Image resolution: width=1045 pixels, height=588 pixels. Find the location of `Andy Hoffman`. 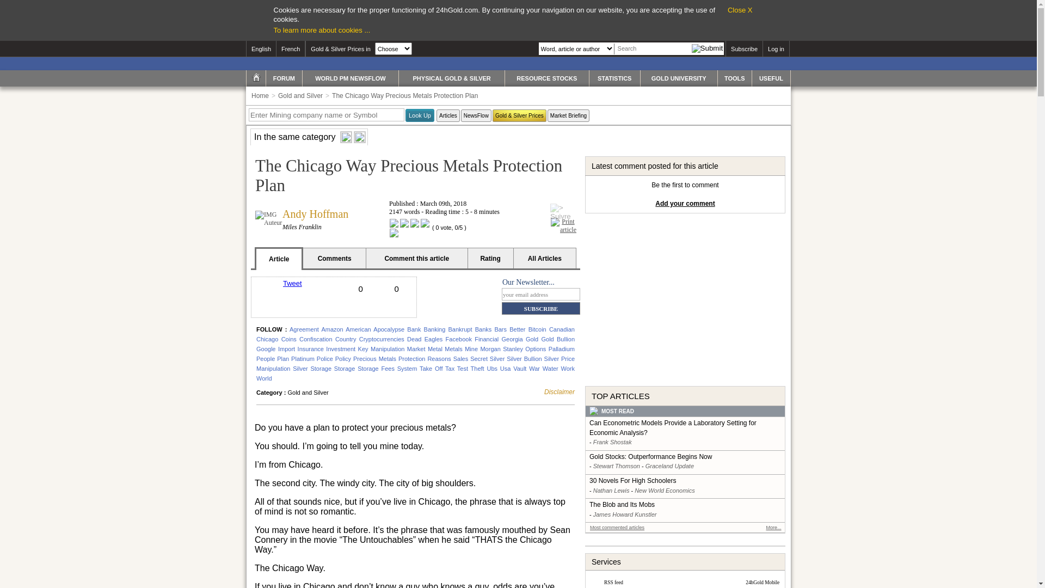

Andy Hoffman is located at coordinates (269, 219).